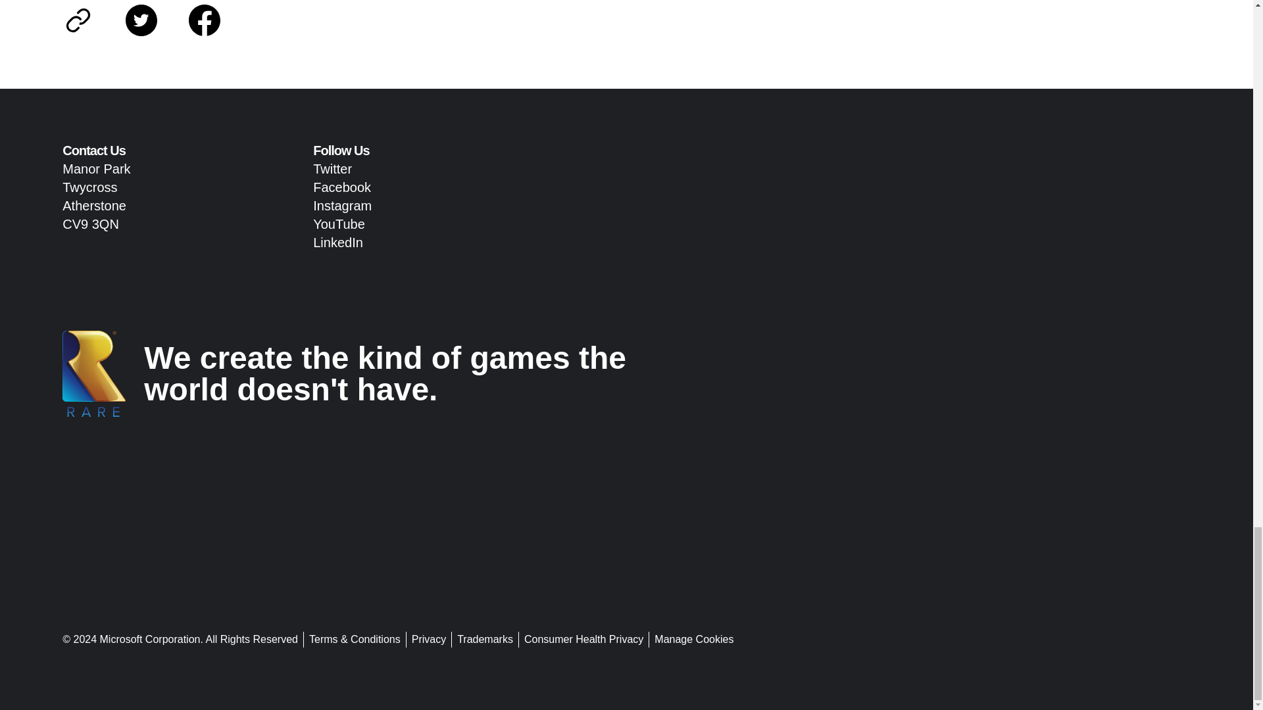  Describe the element at coordinates (428, 639) in the screenshot. I see `Privacy` at that location.